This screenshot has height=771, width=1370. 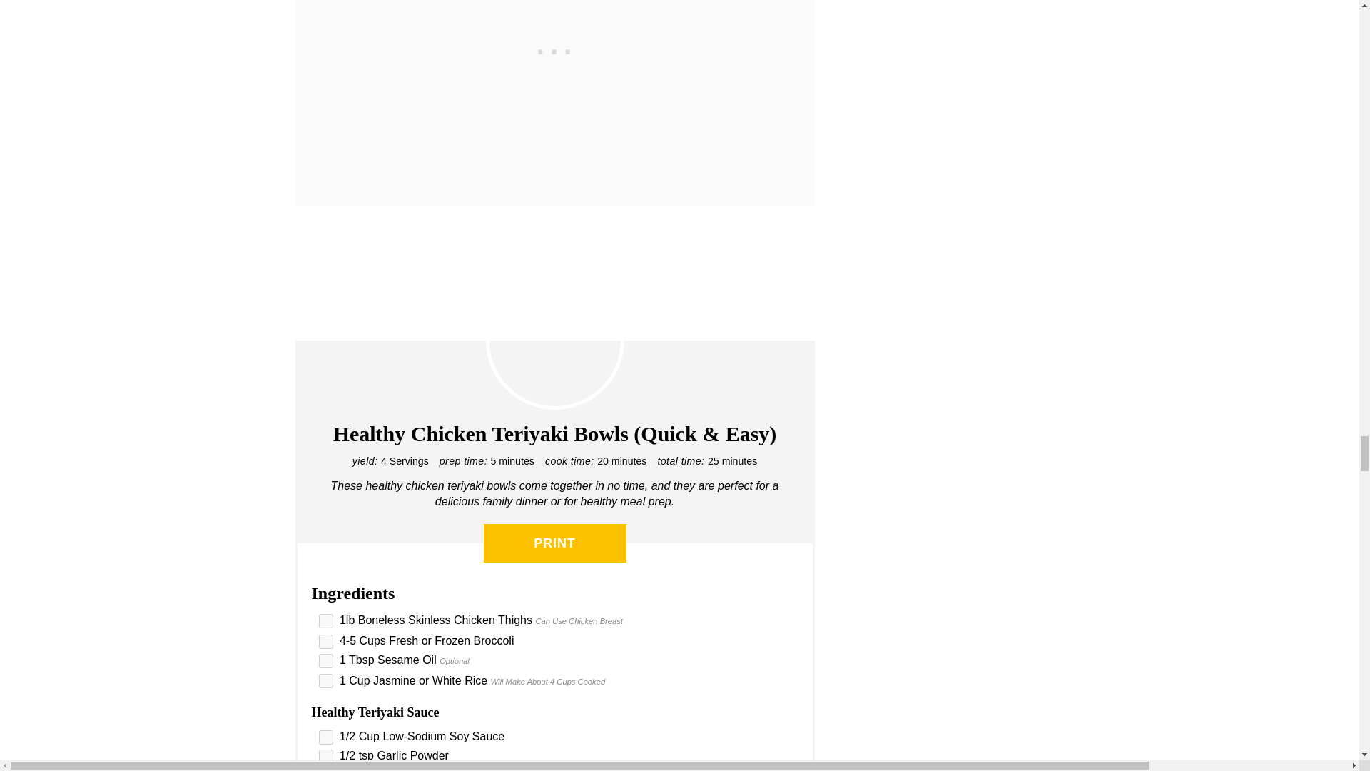 What do you see at coordinates (325, 681) in the screenshot?
I see `on` at bounding box center [325, 681].